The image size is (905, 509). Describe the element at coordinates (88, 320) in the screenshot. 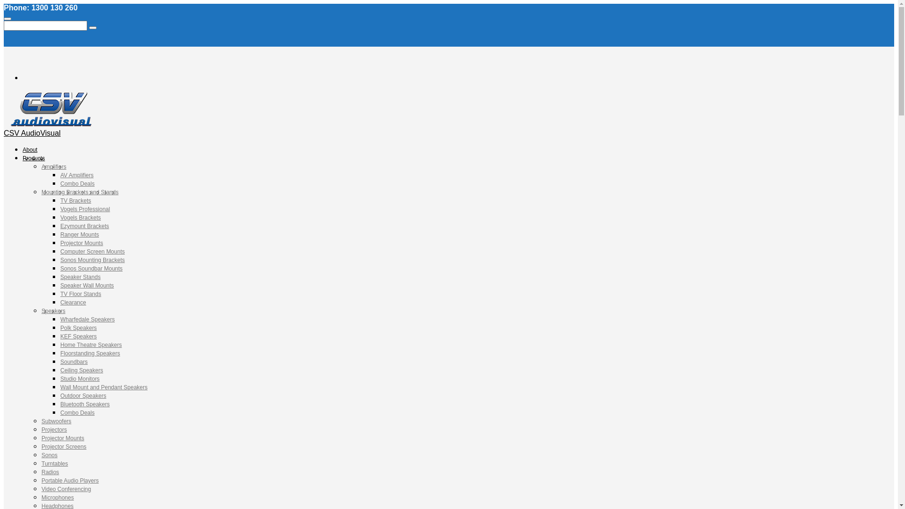

I see `Wharfedale Speakers` at that location.